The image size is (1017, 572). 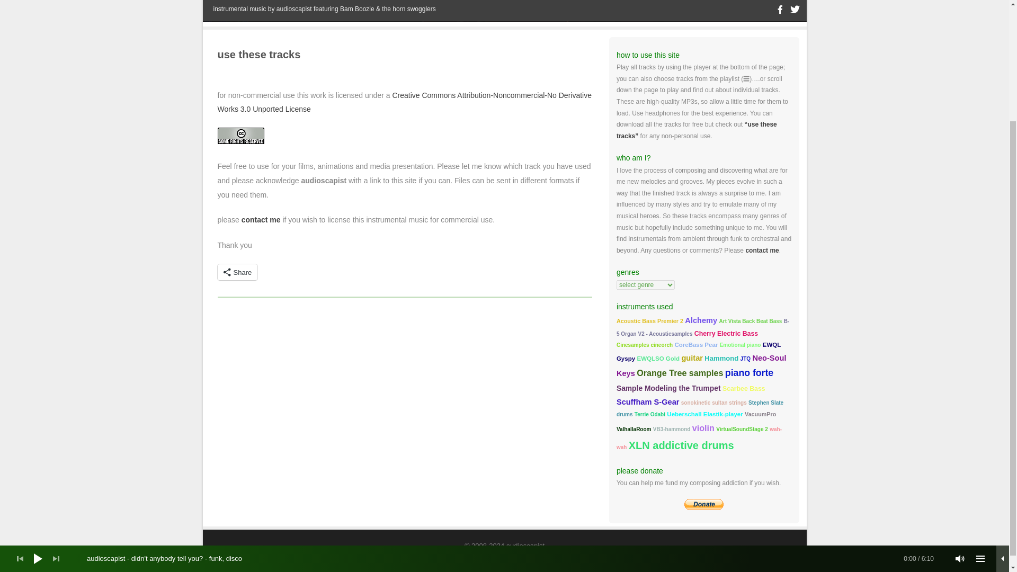 I want to click on Art Vista Back Beat Bass, so click(x=750, y=321).